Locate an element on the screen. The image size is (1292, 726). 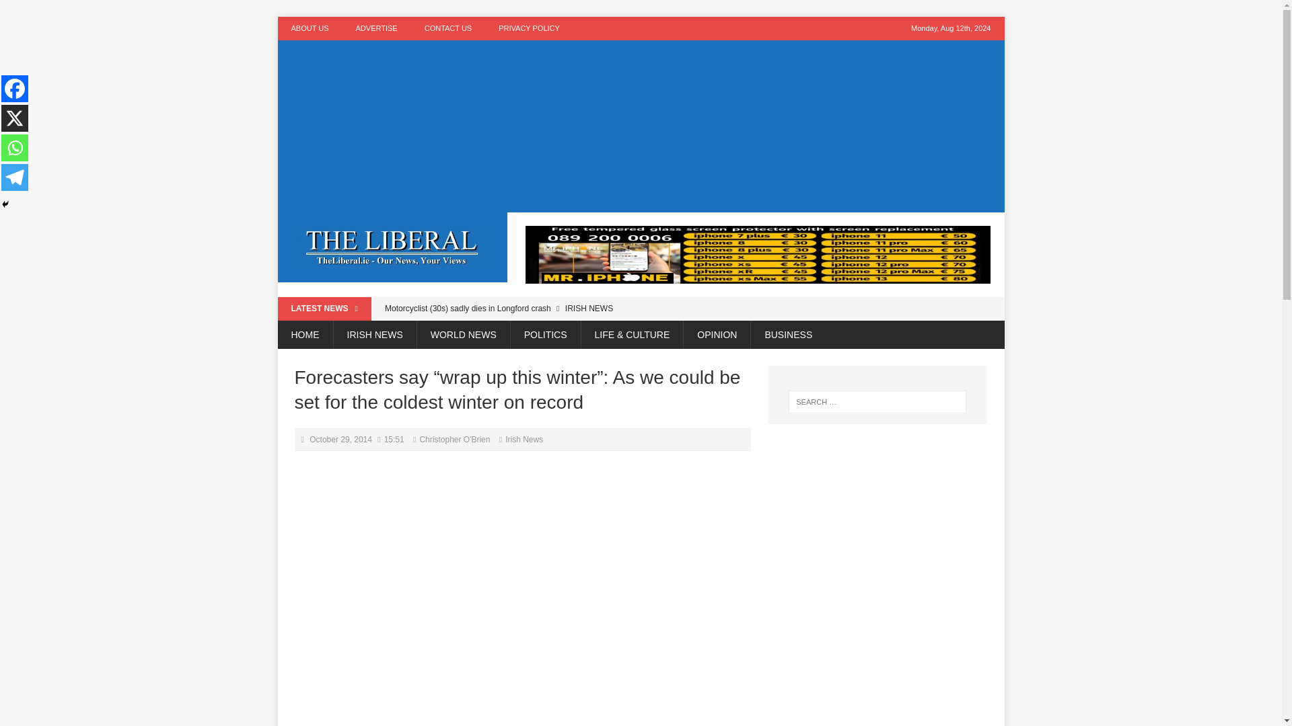
HOME is located at coordinates (304, 335).